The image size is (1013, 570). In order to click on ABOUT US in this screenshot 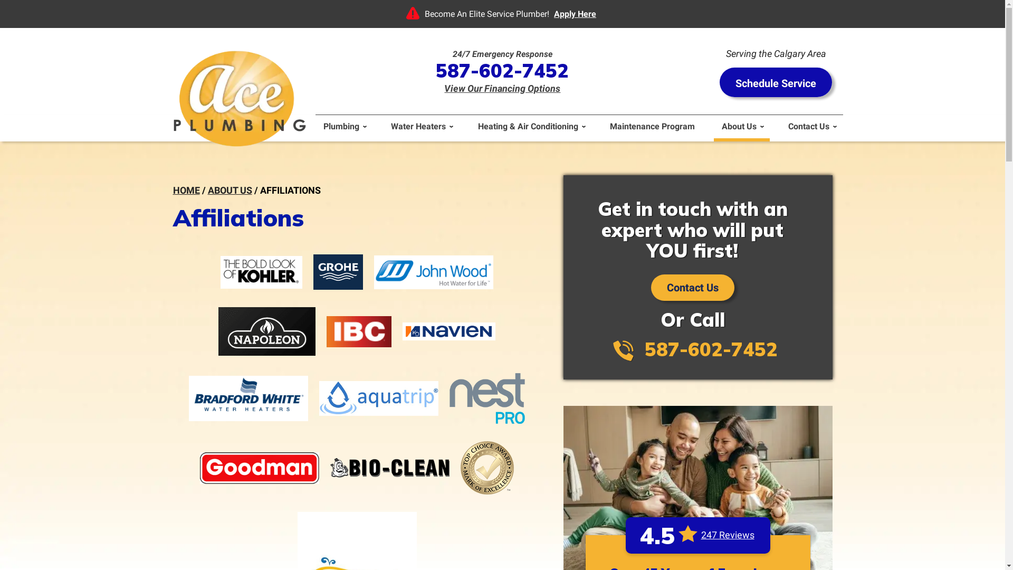, I will do `click(230, 190)`.